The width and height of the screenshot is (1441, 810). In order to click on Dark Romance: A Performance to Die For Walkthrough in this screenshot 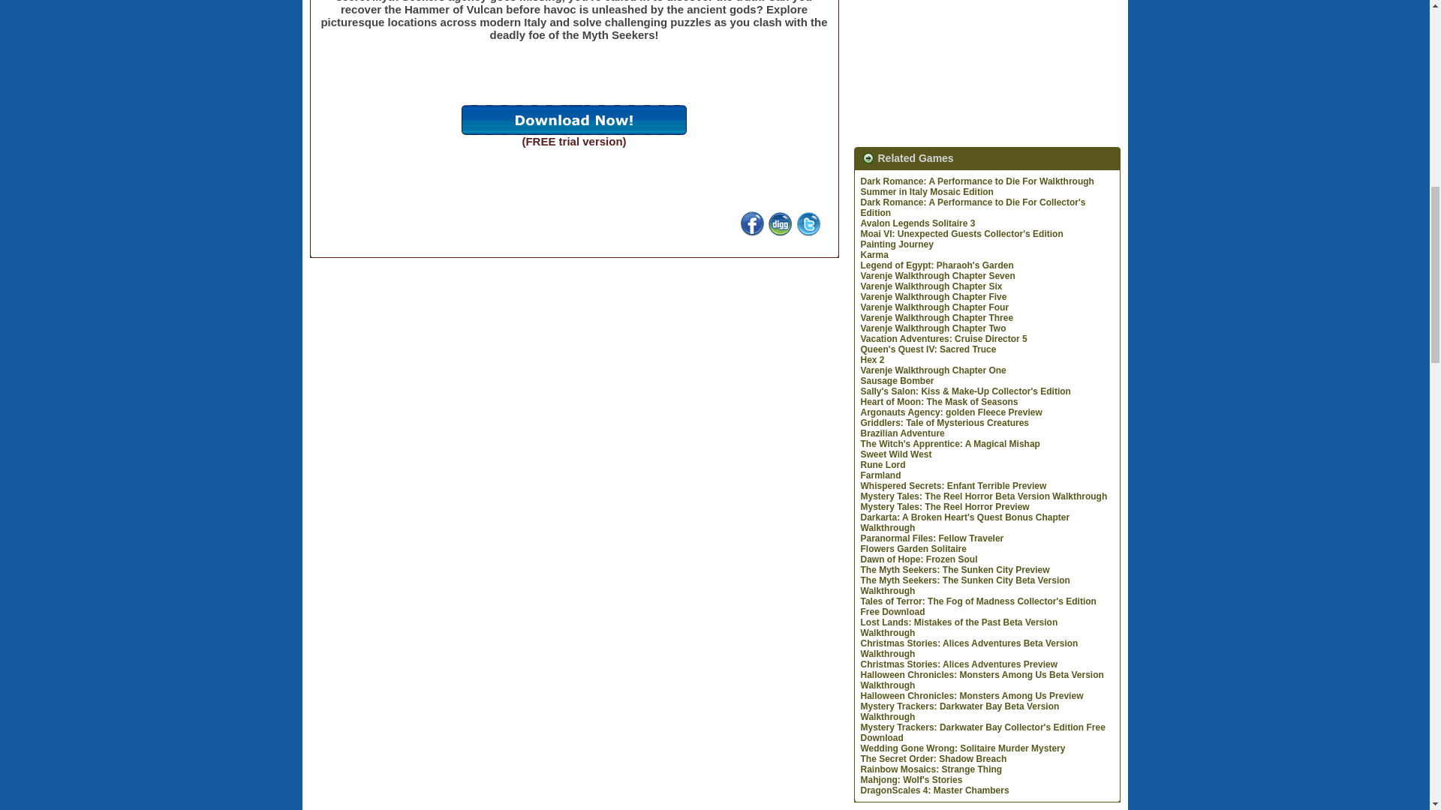, I will do `click(977, 181)`.